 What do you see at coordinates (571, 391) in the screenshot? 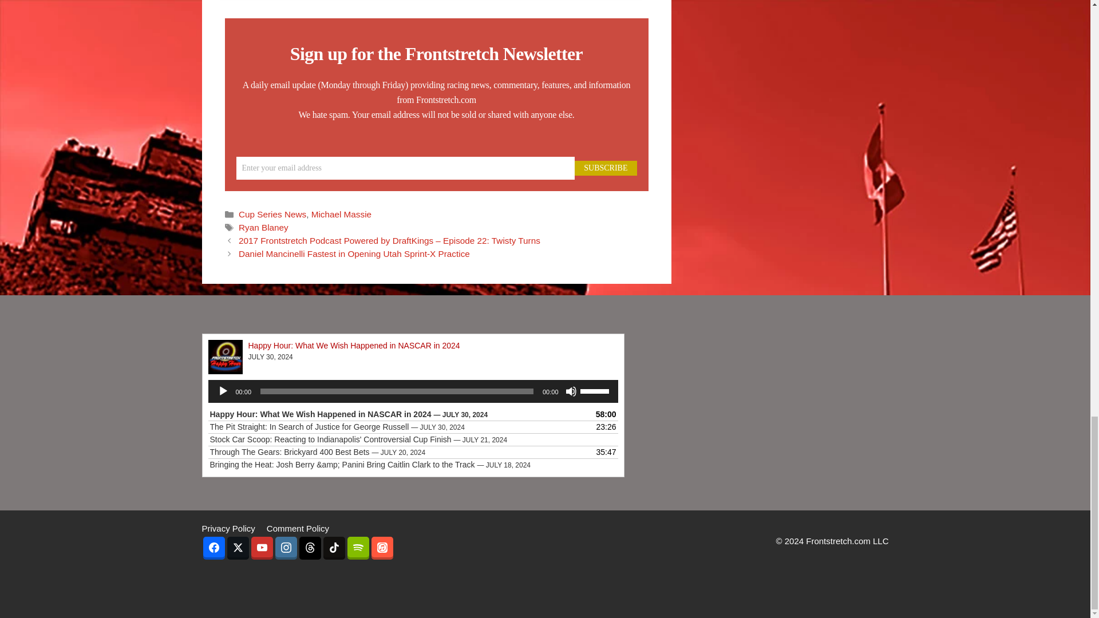
I see `Mute` at bounding box center [571, 391].